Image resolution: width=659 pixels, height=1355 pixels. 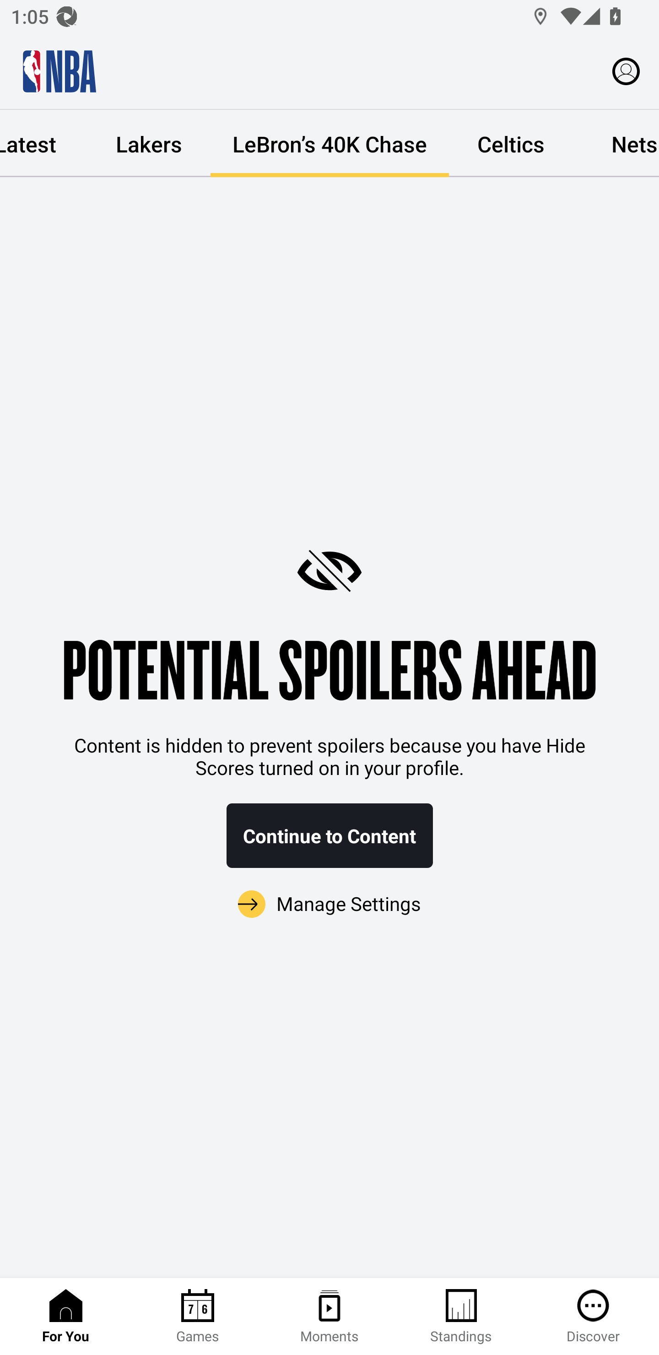 I want to click on Profile, so click(x=626, y=70).